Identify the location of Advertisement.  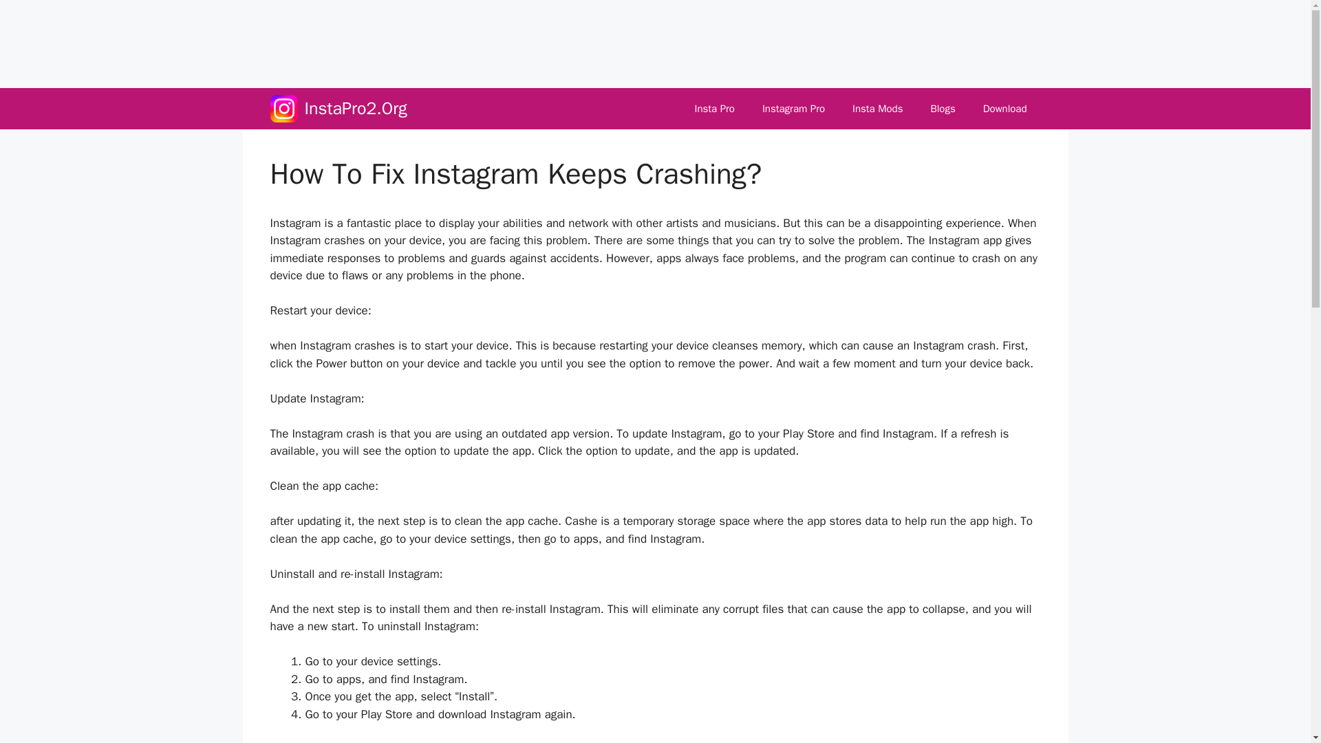
(337, 41).